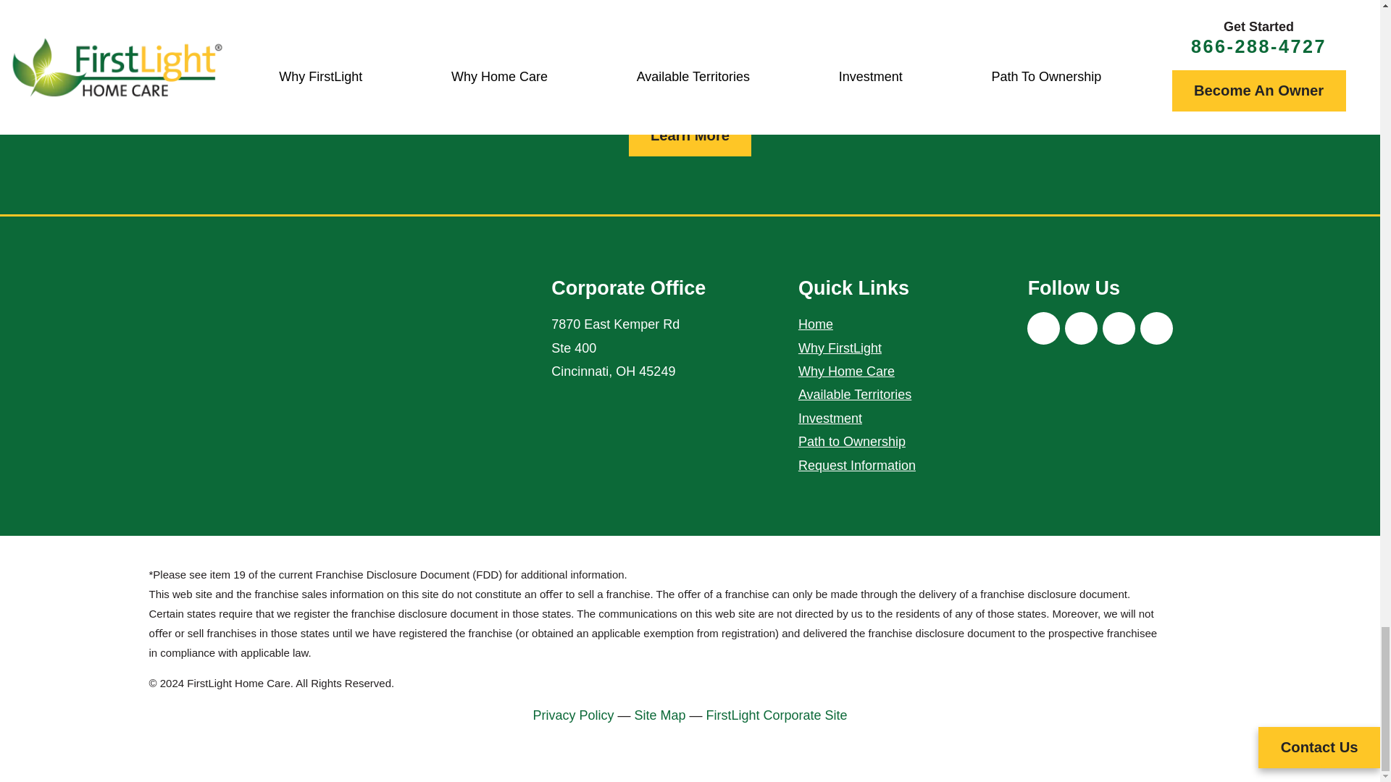  I want to click on LinkedIn, so click(1156, 328).